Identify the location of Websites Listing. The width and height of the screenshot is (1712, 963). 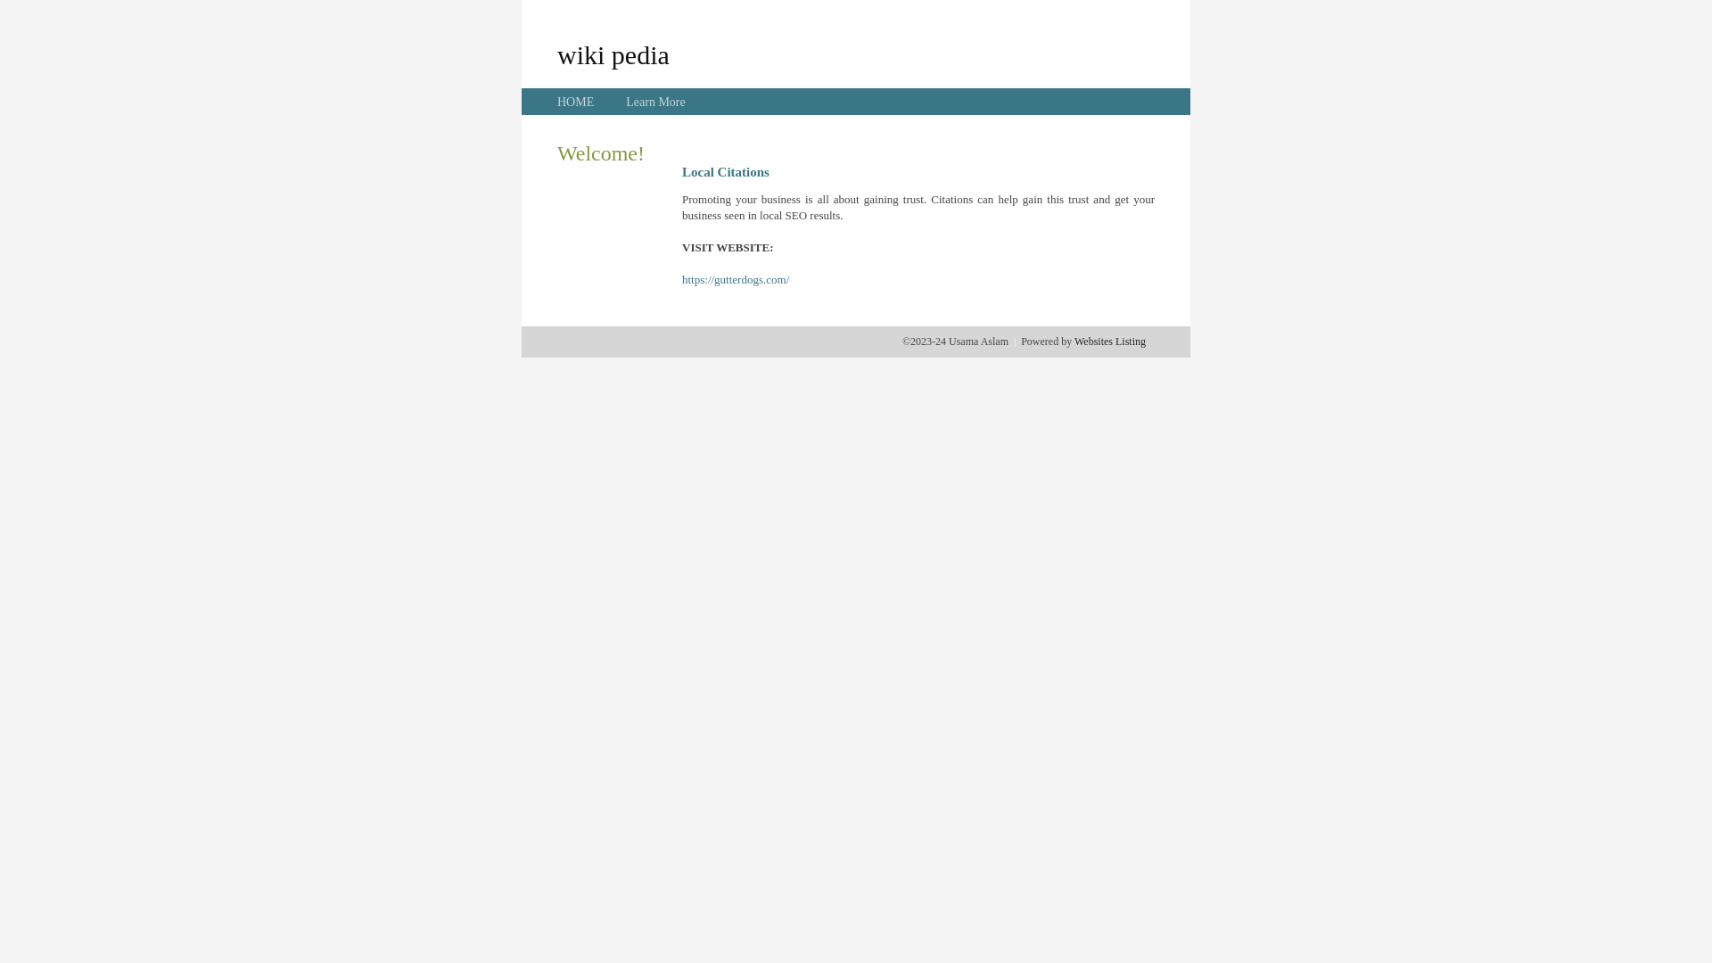
(1110, 342).